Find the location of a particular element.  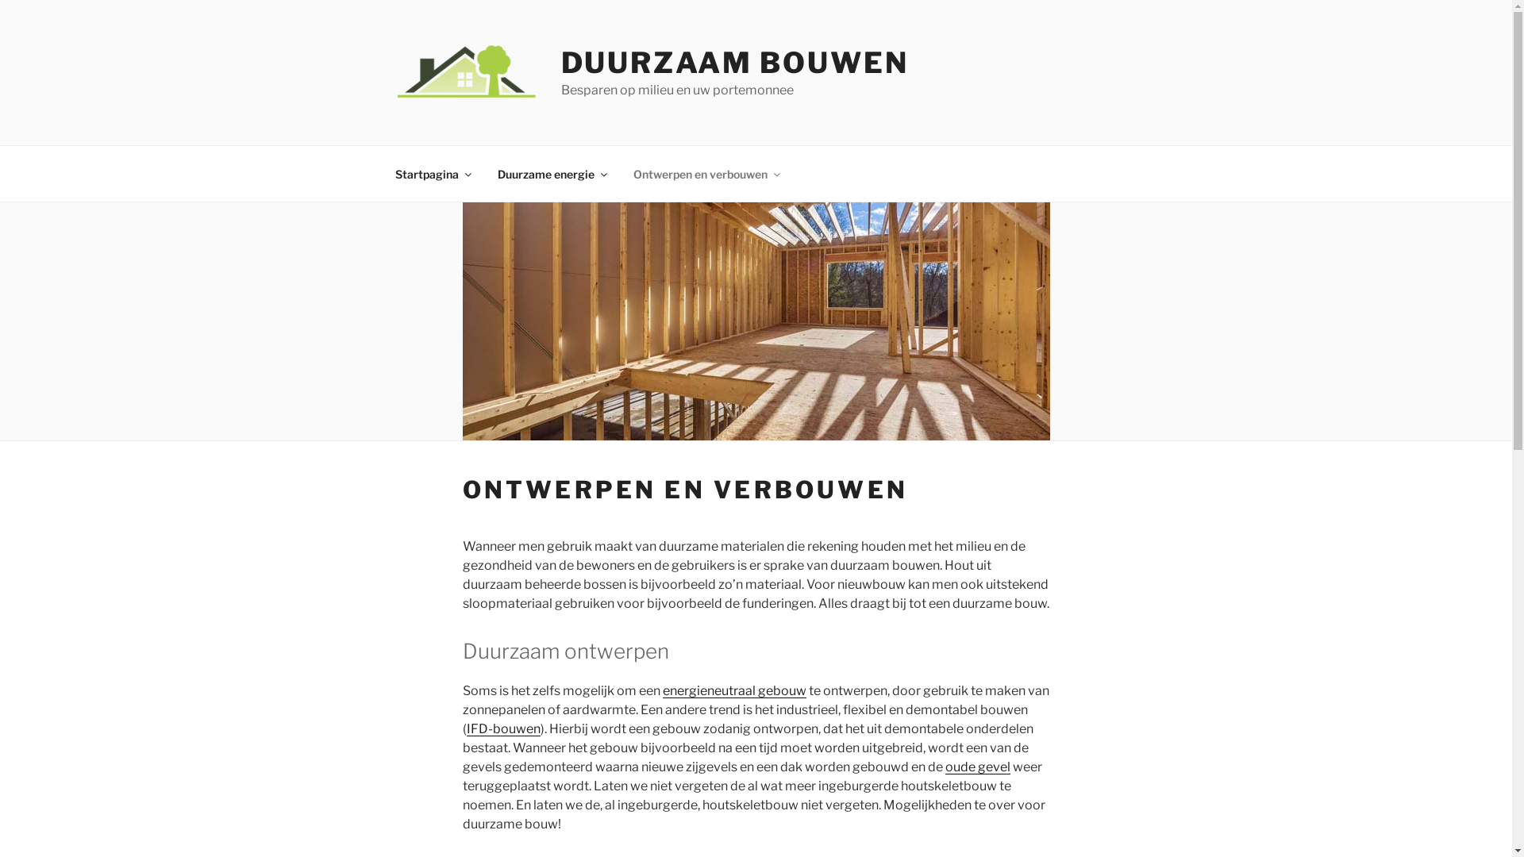

oude gevel is located at coordinates (977, 767).